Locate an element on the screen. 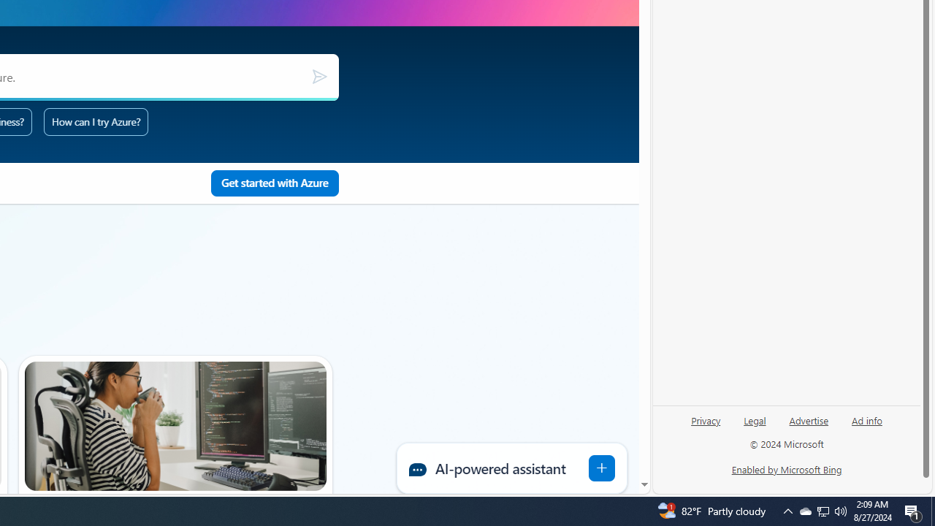 This screenshot has width=935, height=526. Submit is located at coordinates (318, 77).